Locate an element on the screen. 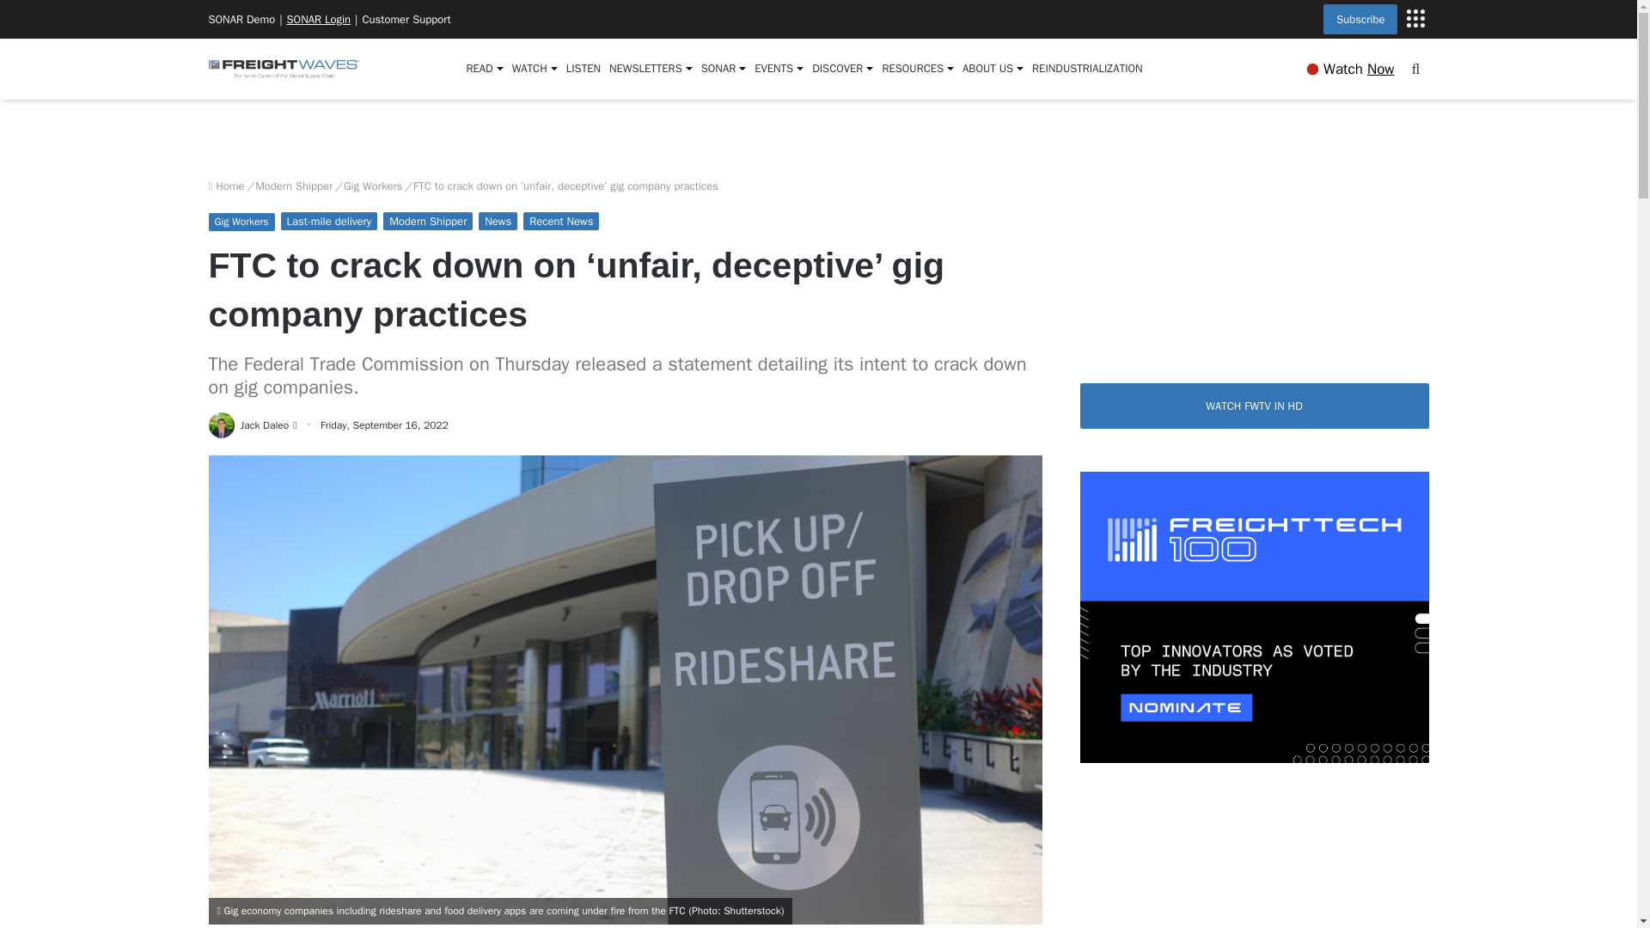 The height and width of the screenshot is (928, 1650).  Subscribe is located at coordinates (1415, 17).